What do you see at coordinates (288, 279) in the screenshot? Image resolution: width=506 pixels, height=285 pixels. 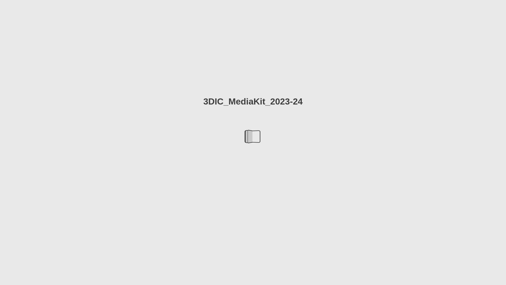 I see `Fullscreen` at bounding box center [288, 279].